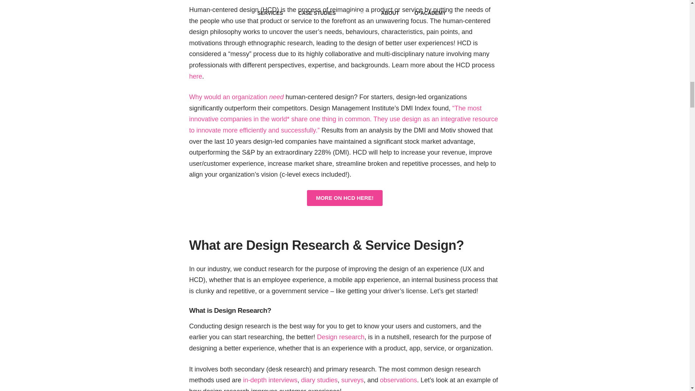 The image size is (695, 391). Describe the element at coordinates (345, 198) in the screenshot. I see `MORE ON HCD HERE!` at that location.